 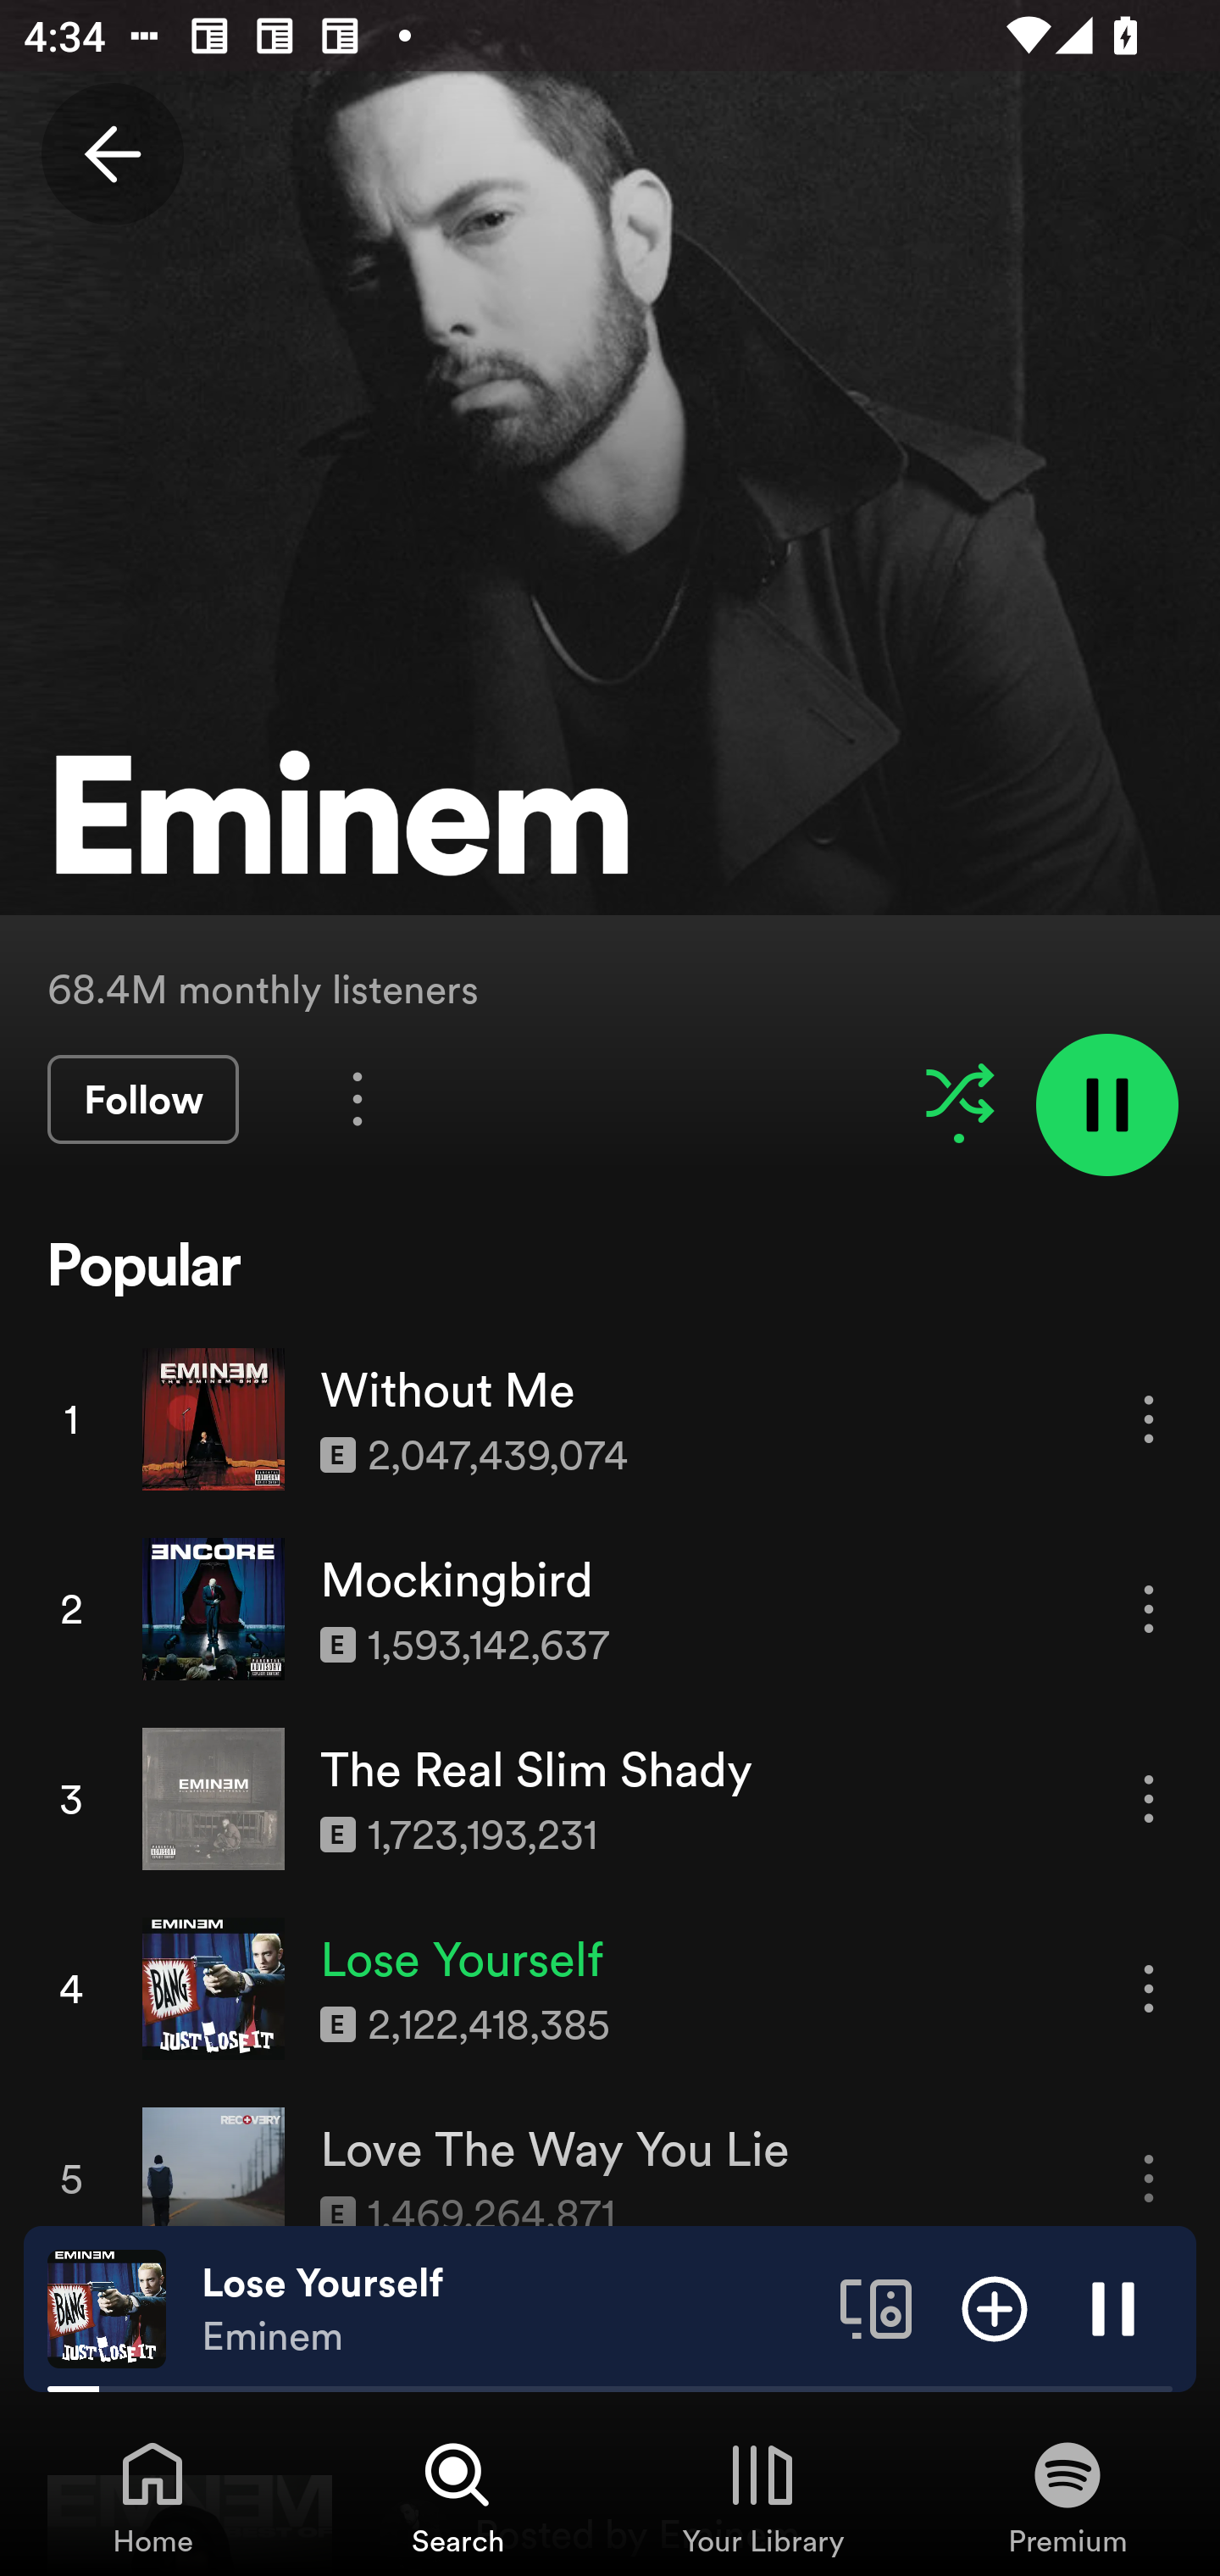 What do you see at coordinates (1067, 2496) in the screenshot?
I see `Premium, Tab 4 of 4 Premium Premium` at bounding box center [1067, 2496].